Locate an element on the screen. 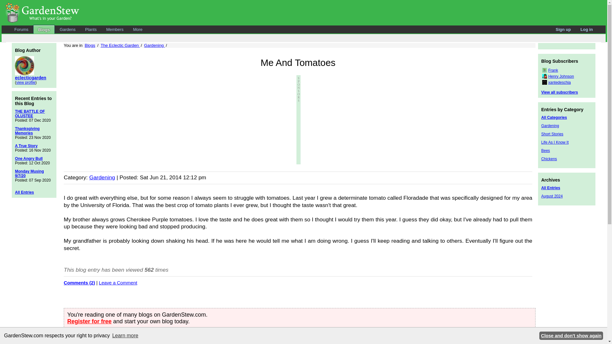 The image size is (612, 344). Plants is located at coordinates (91, 29).